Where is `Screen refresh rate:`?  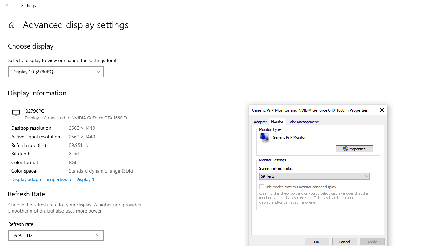
Screen refresh rate: is located at coordinates (314, 176).